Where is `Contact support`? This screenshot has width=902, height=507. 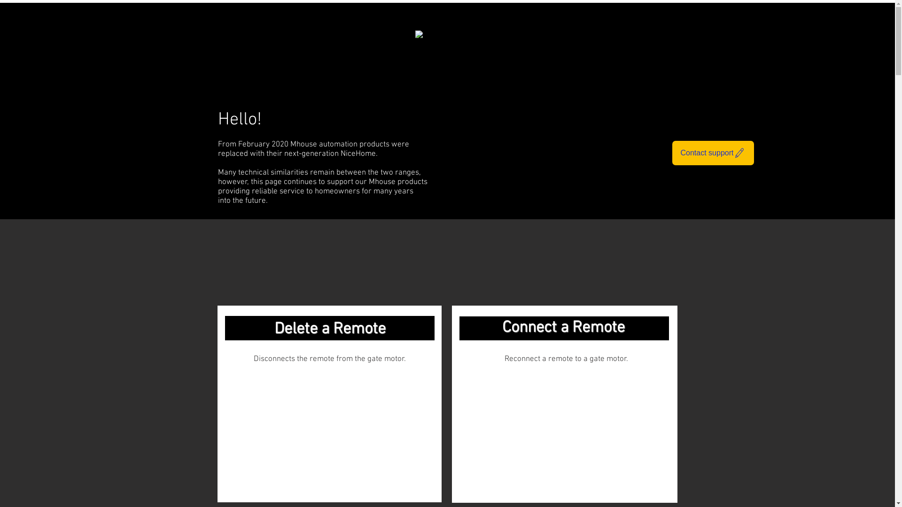
Contact support is located at coordinates (713, 153).